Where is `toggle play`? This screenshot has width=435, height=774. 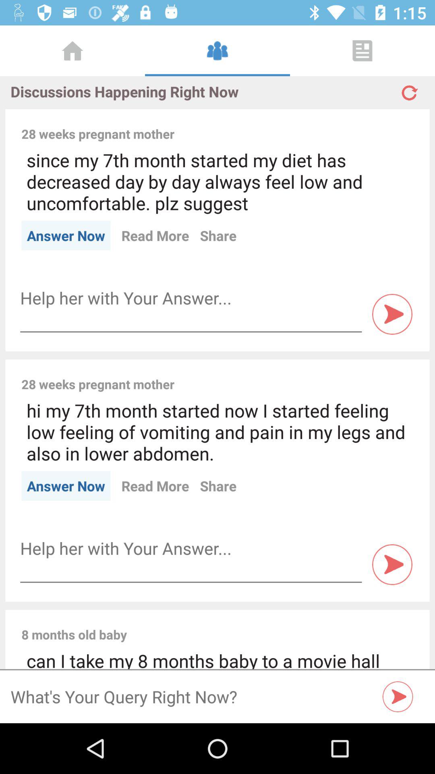
toggle play is located at coordinates (392, 314).